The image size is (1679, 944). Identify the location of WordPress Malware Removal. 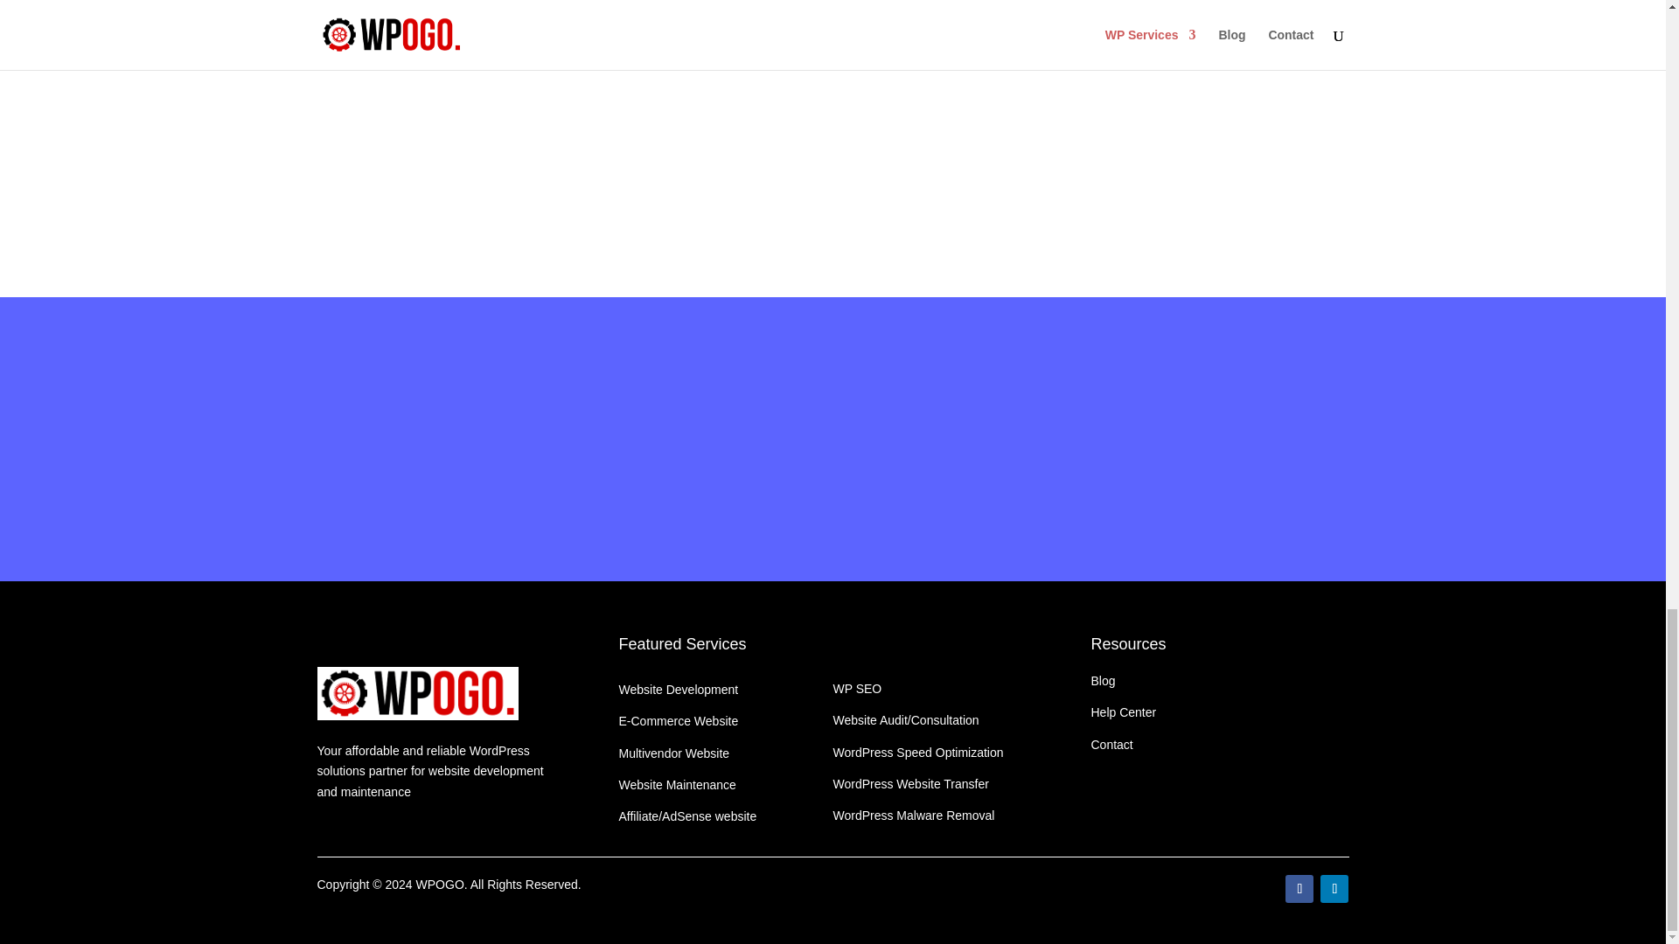
(913, 815).